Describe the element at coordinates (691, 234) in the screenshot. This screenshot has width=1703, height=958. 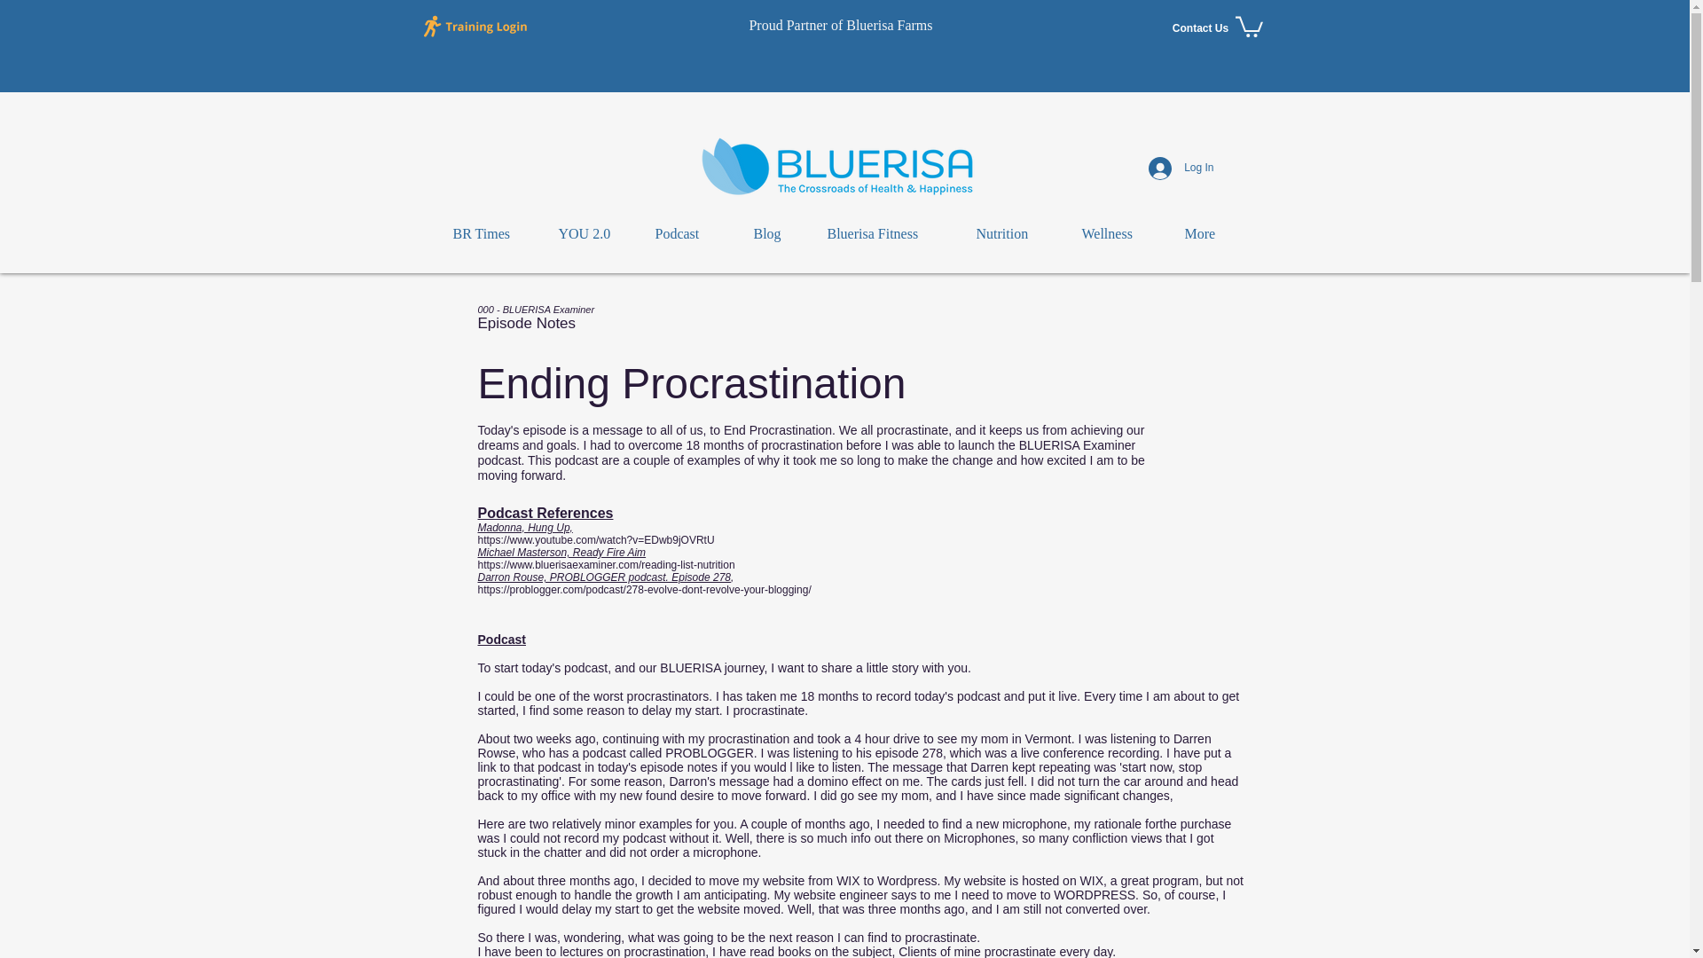
I see `Podcast` at that location.